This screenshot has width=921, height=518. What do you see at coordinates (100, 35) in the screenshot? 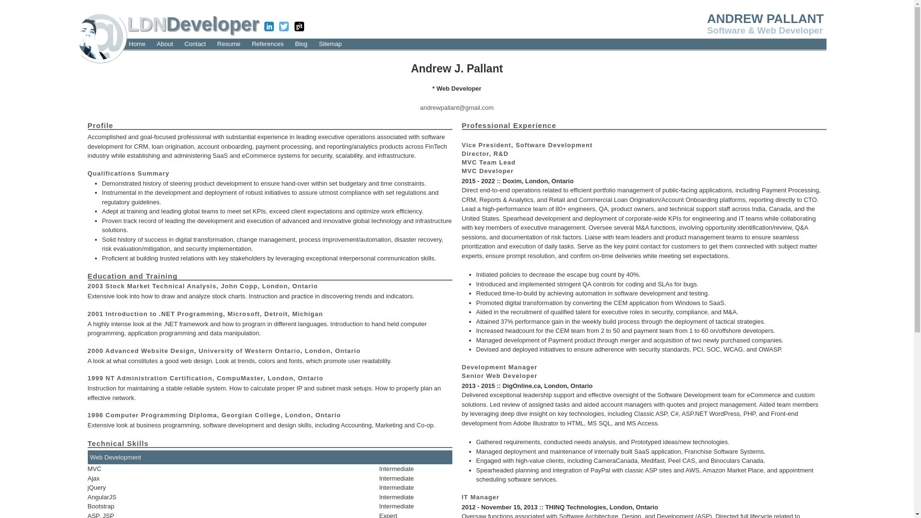
I see `Click to visit the home of Andrew Pallant @LdnDeveloper` at bounding box center [100, 35].